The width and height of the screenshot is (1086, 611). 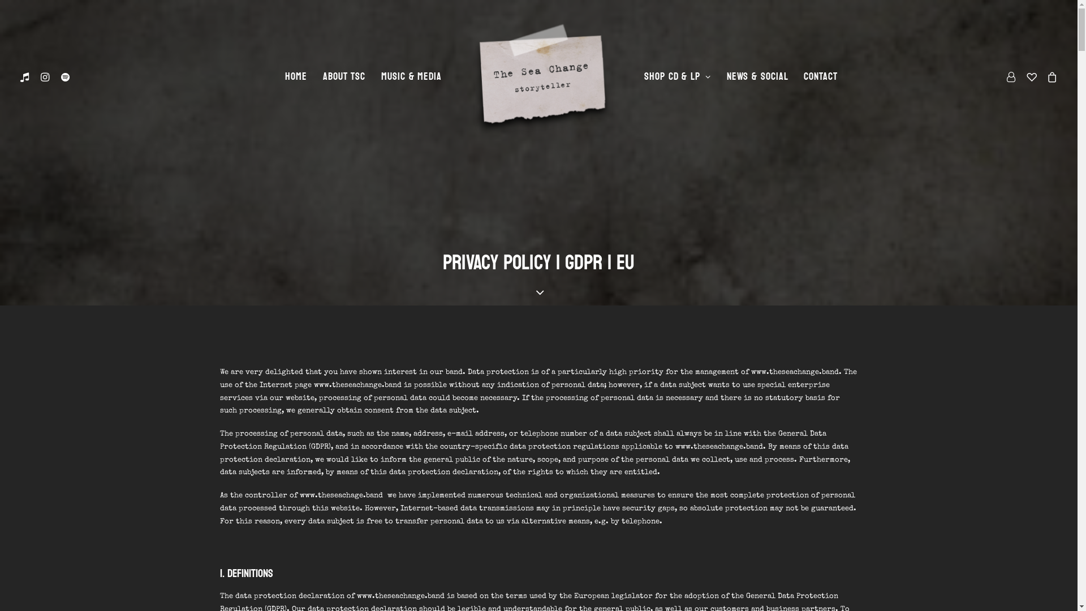 What do you see at coordinates (1032, 77) in the screenshot?
I see `wishlist` at bounding box center [1032, 77].